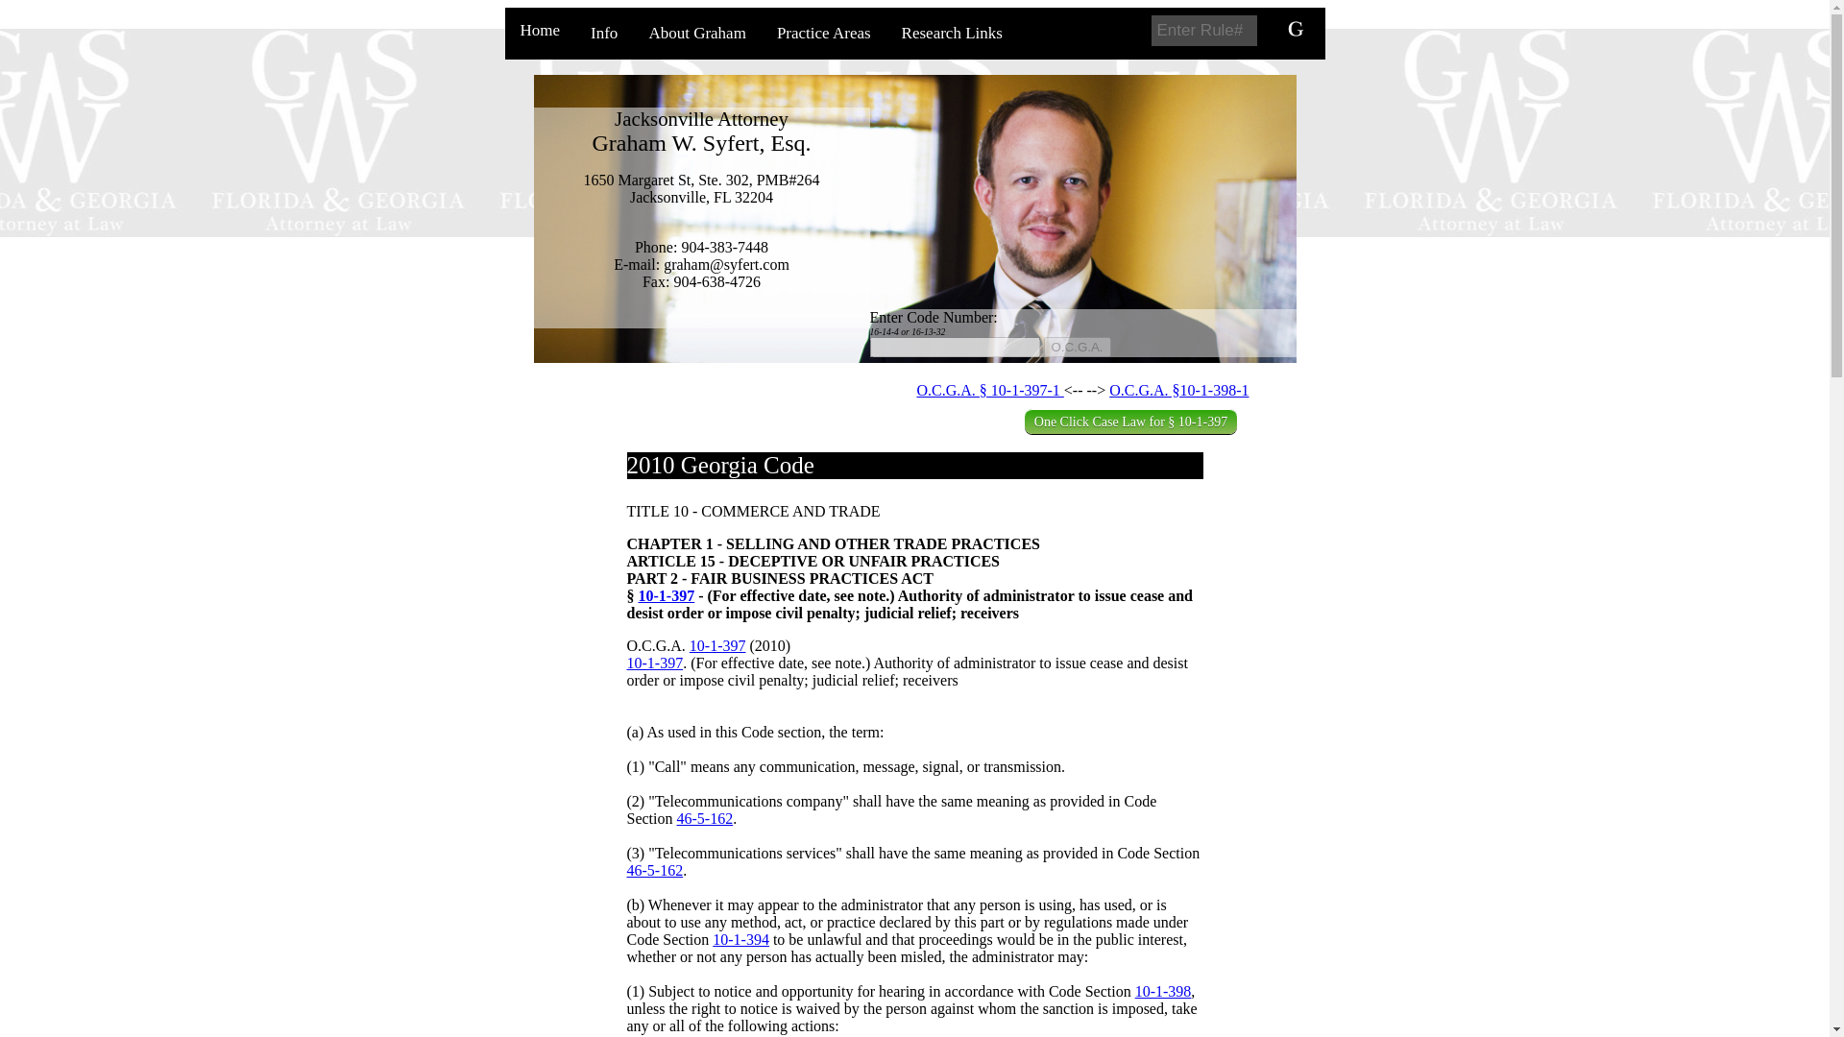 Image resolution: width=1844 pixels, height=1037 pixels. Describe the element at coordinates (704, 818) in the screenshot. I see `46-5-162` at that location.